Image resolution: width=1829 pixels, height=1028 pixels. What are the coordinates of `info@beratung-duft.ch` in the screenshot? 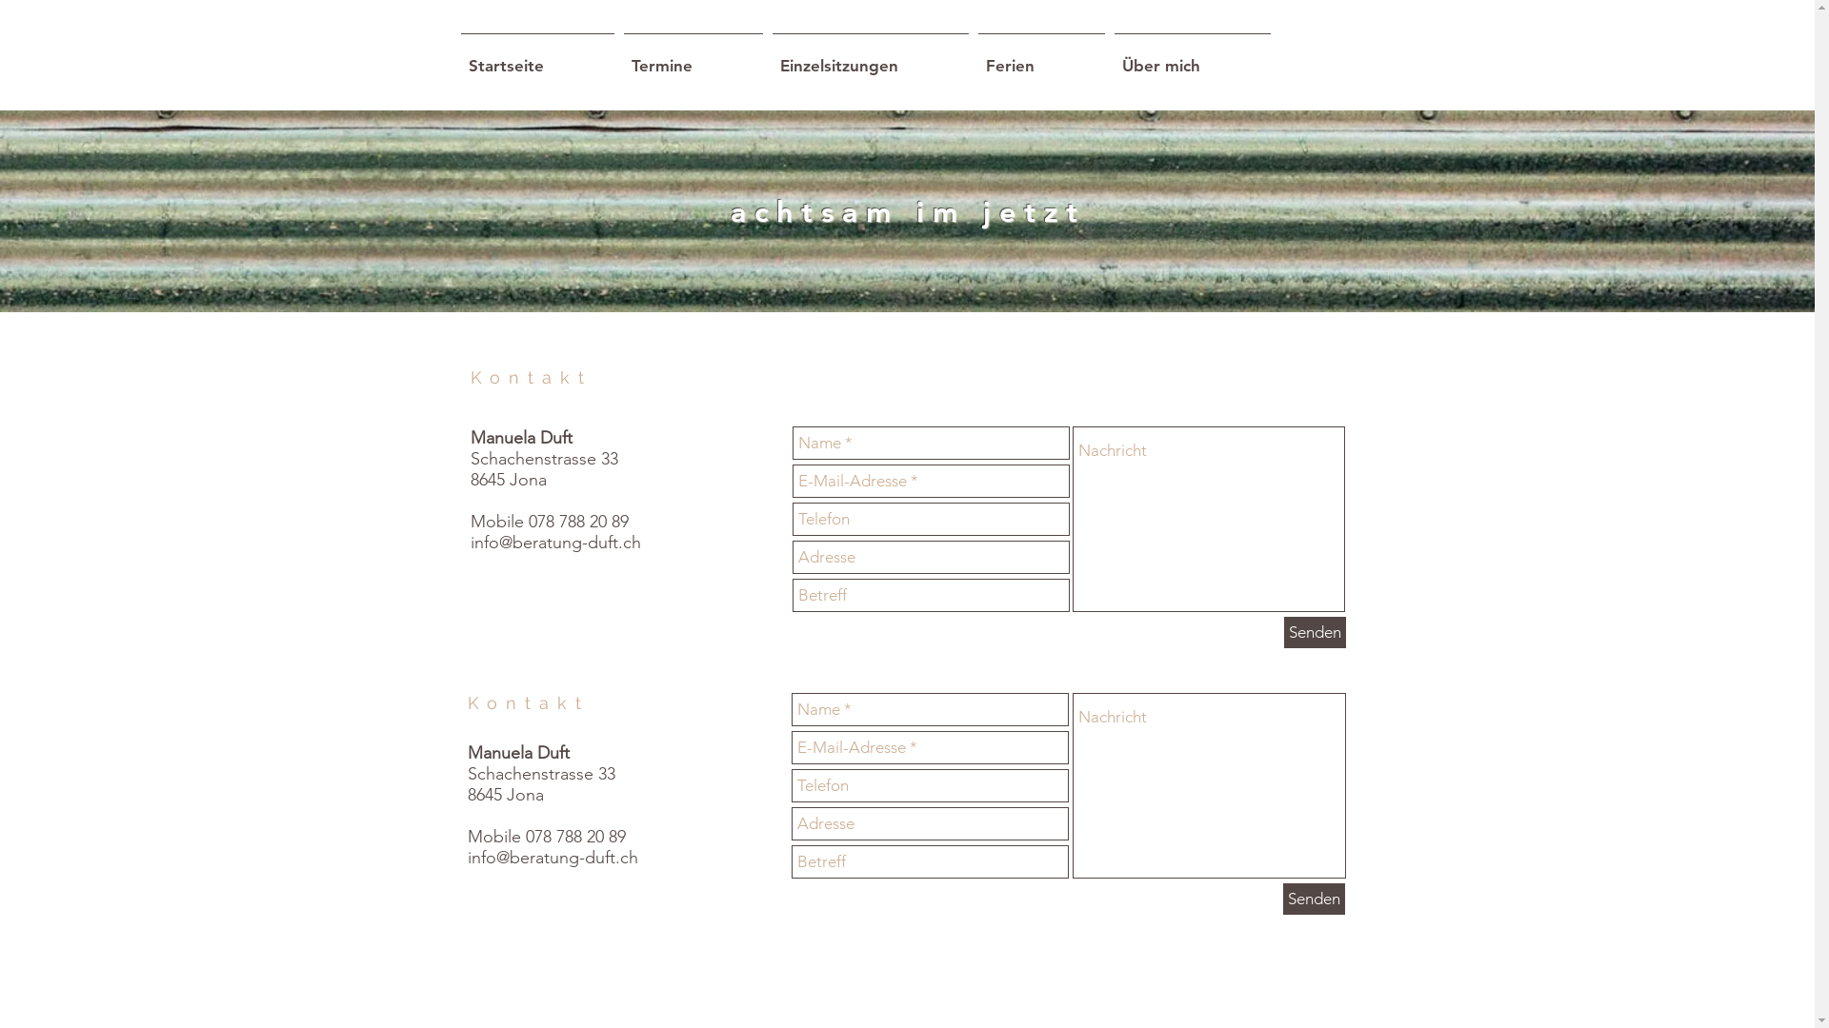 It's located at (552, 858).